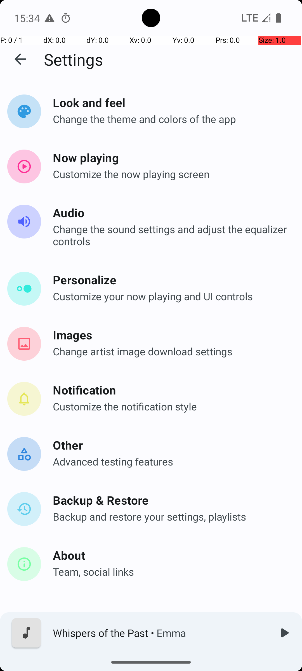 Image resolution: width=302 pixels, height=671 pixels. I want to click on Look and feel, so click(171, 102).